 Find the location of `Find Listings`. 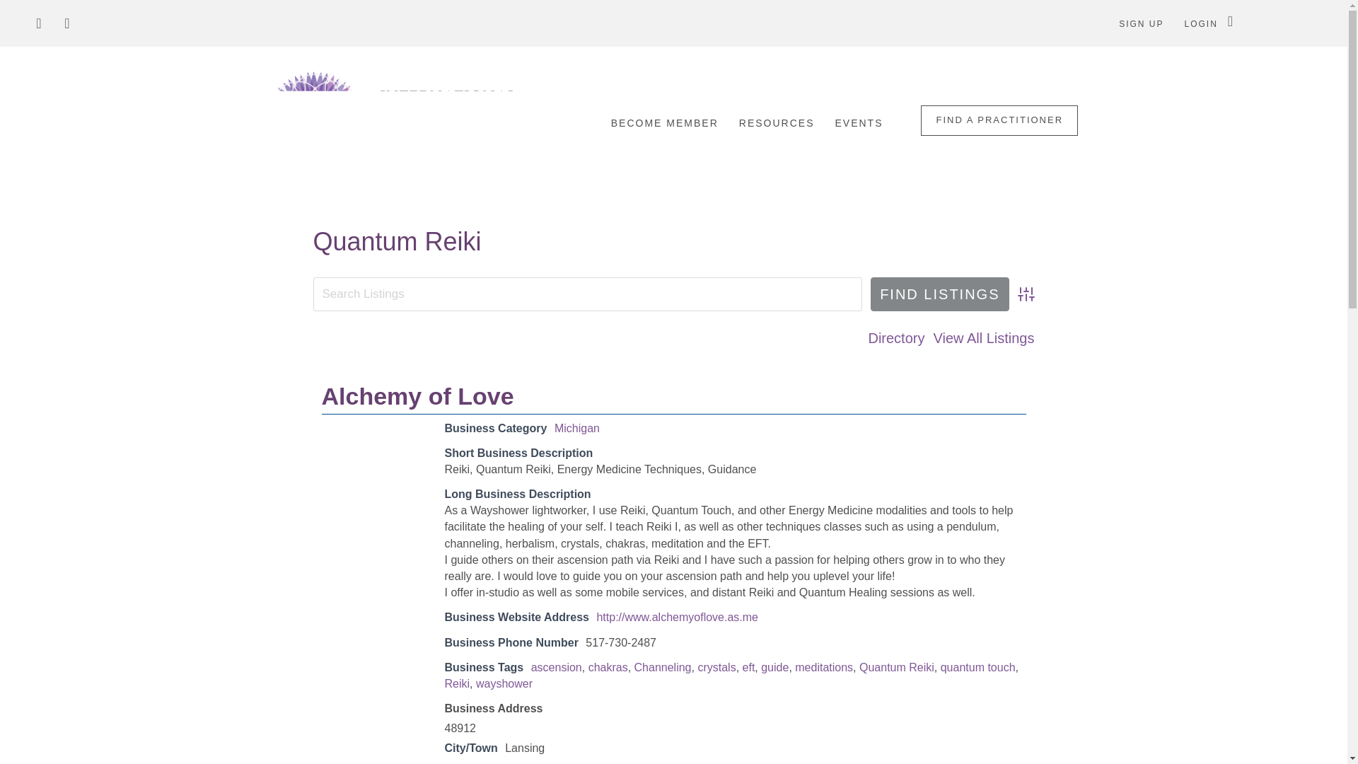

Find Listings is located at coordinates (939, 294).